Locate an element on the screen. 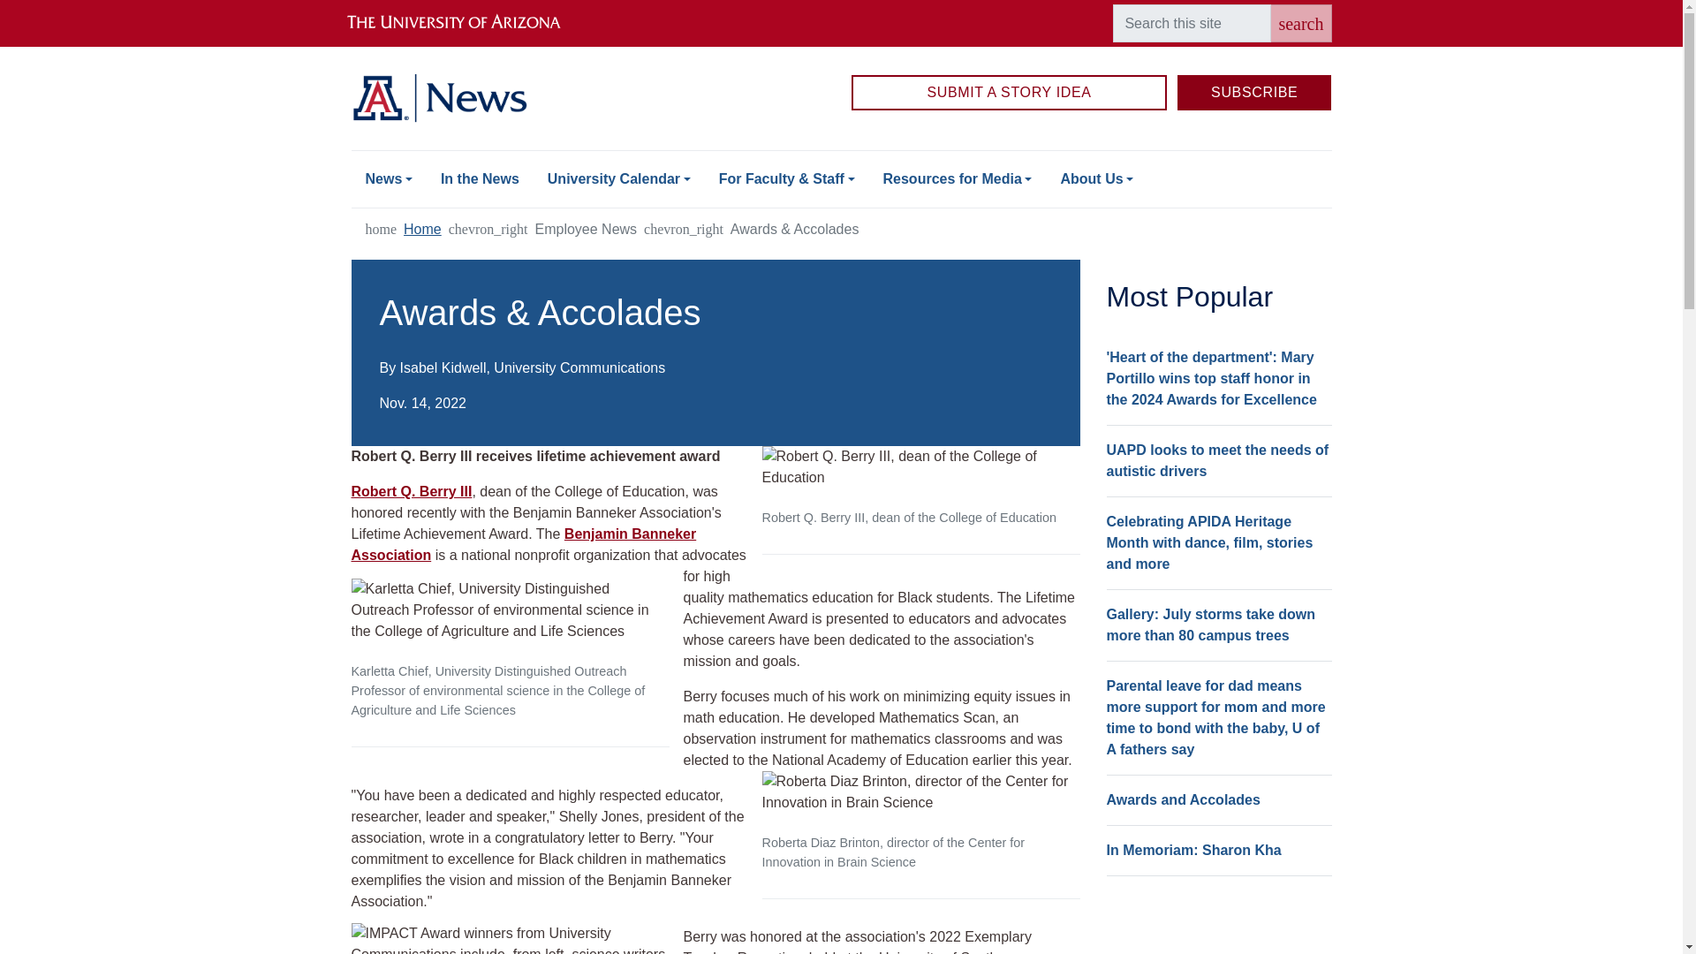 The image size is (1696, 954). In the News is located at coordinates (481, 178).